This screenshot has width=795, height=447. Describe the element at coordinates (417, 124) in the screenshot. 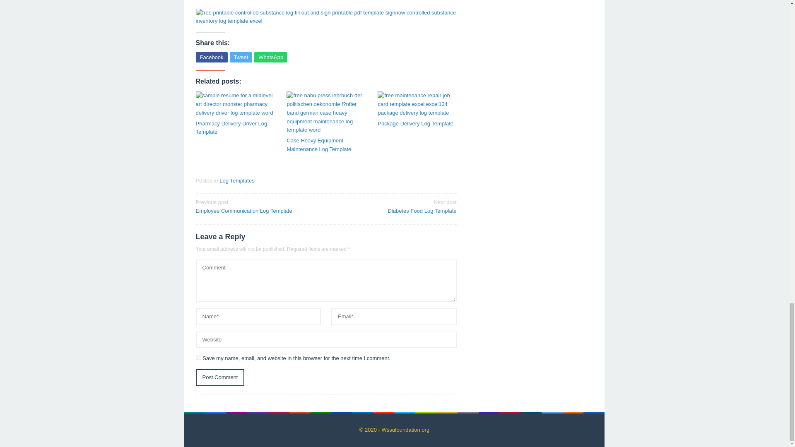

I see `Log Templates` at that location.